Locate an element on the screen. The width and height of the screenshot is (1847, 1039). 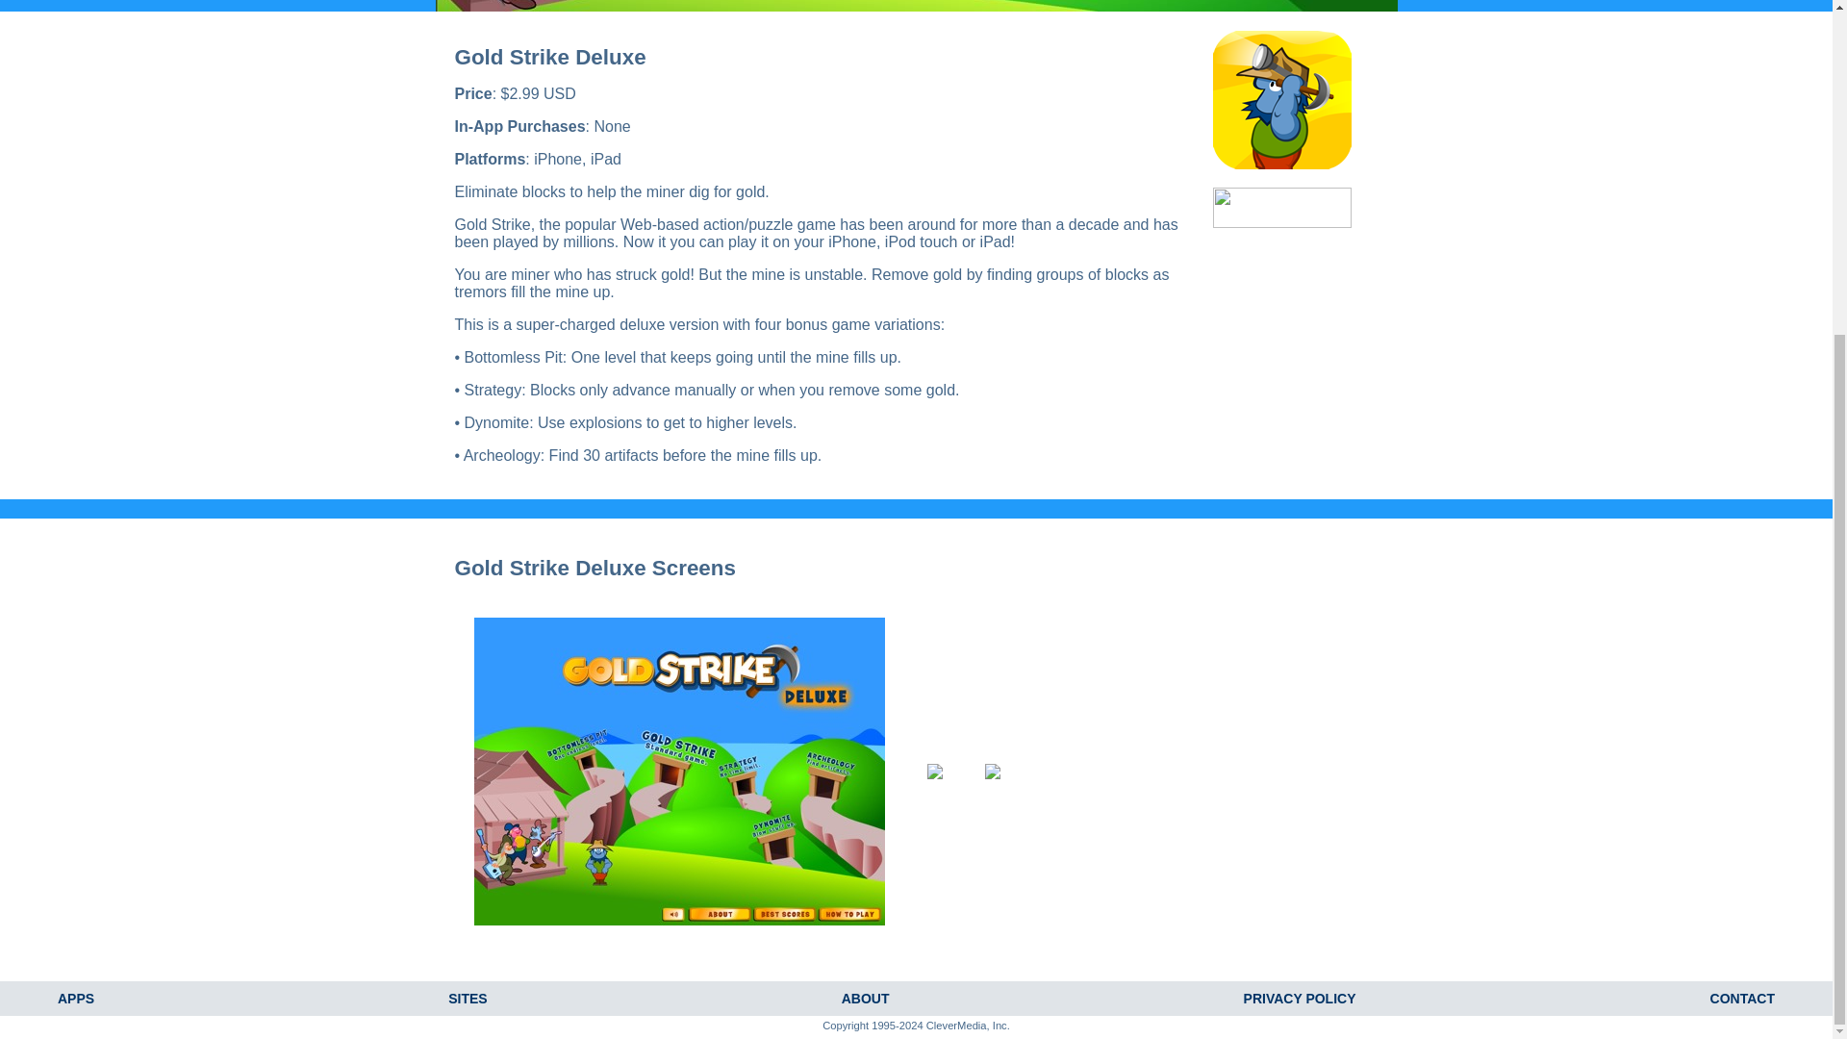
PRIVACY POLICY is located at coordinates (1299, 999).